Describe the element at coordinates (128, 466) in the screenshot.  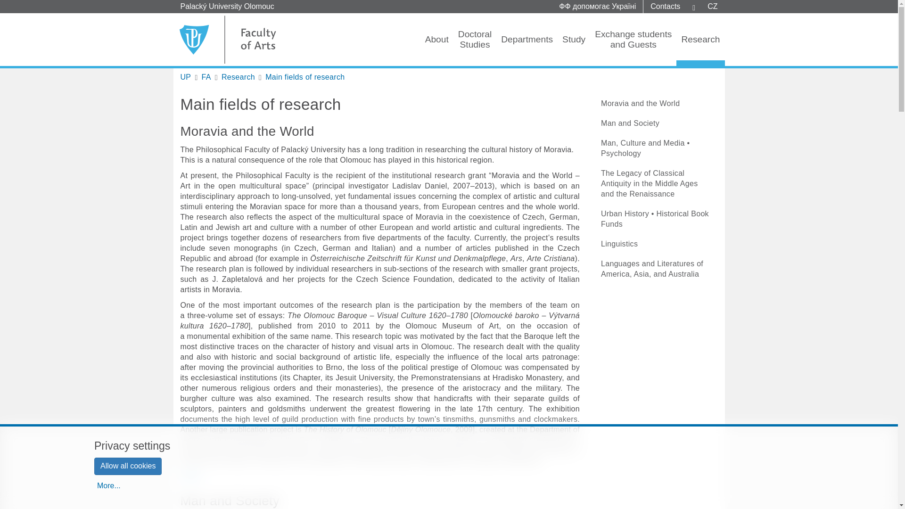
I see `Allow all cookies` at that location.